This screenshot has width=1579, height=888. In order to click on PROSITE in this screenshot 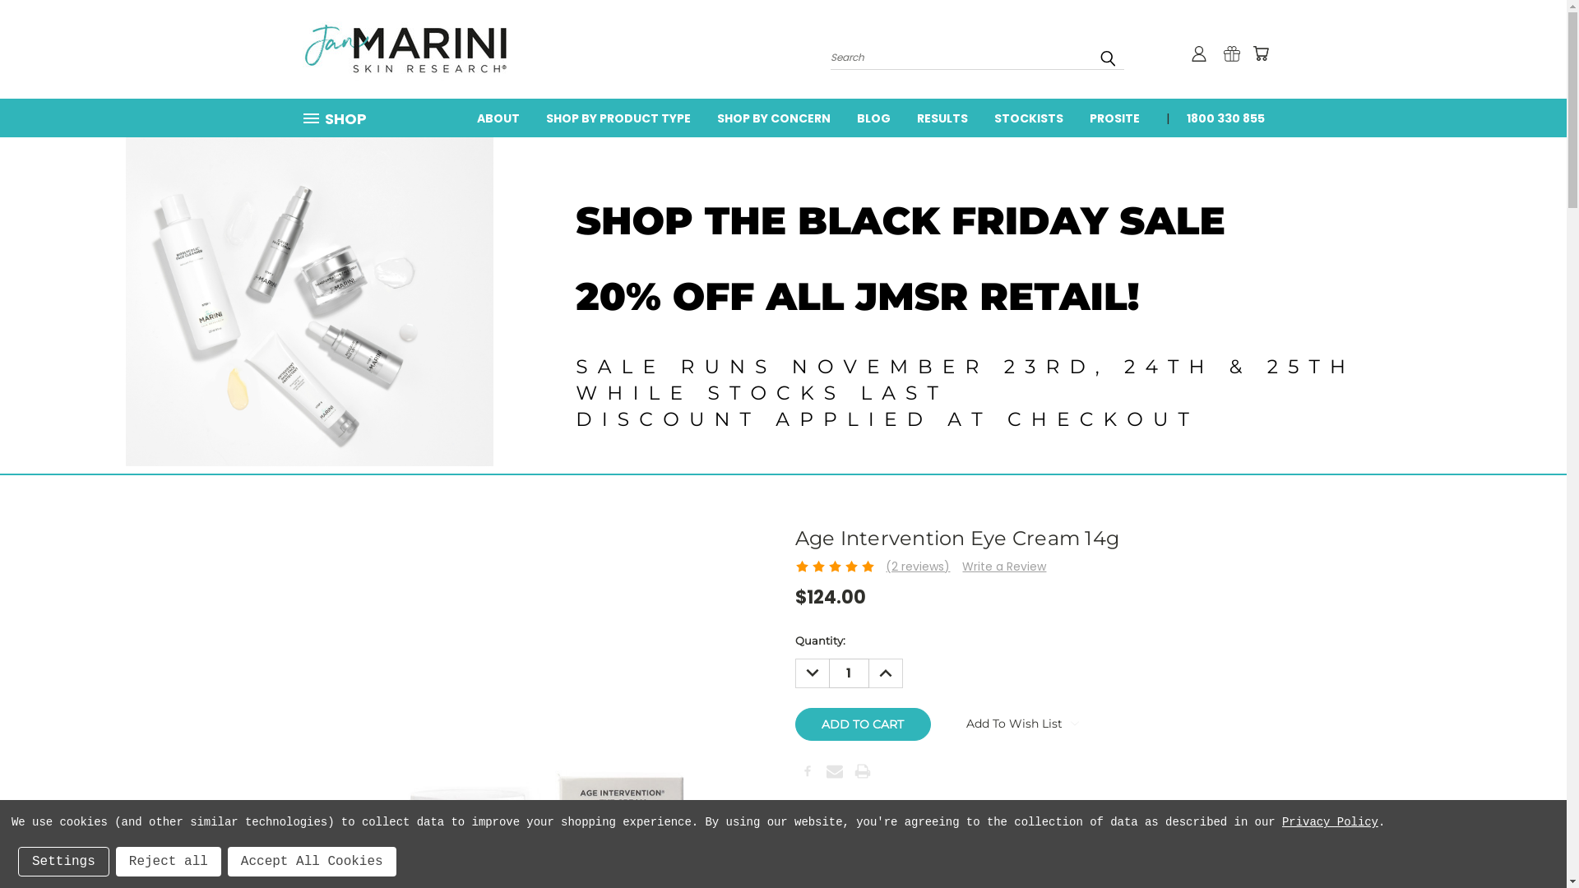, I will do `click(1114, 117)`.